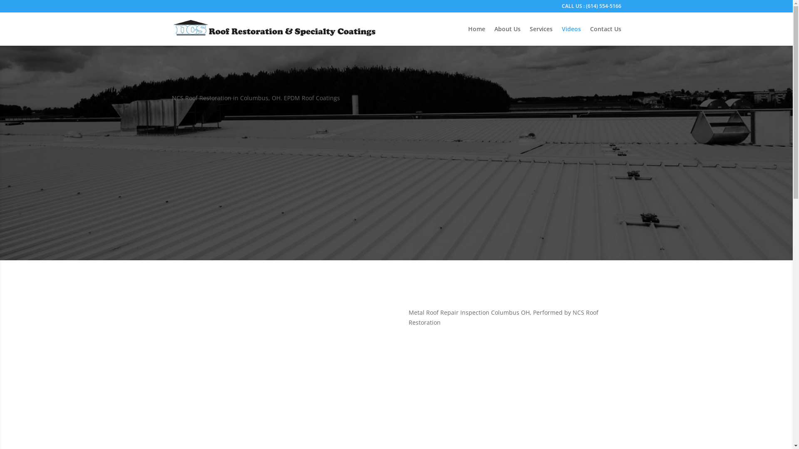 The image size is (799, 449). What do you see at coordinates (508, 36) in the screenshot?
I see `About Us` at bounding box center [508, 36].